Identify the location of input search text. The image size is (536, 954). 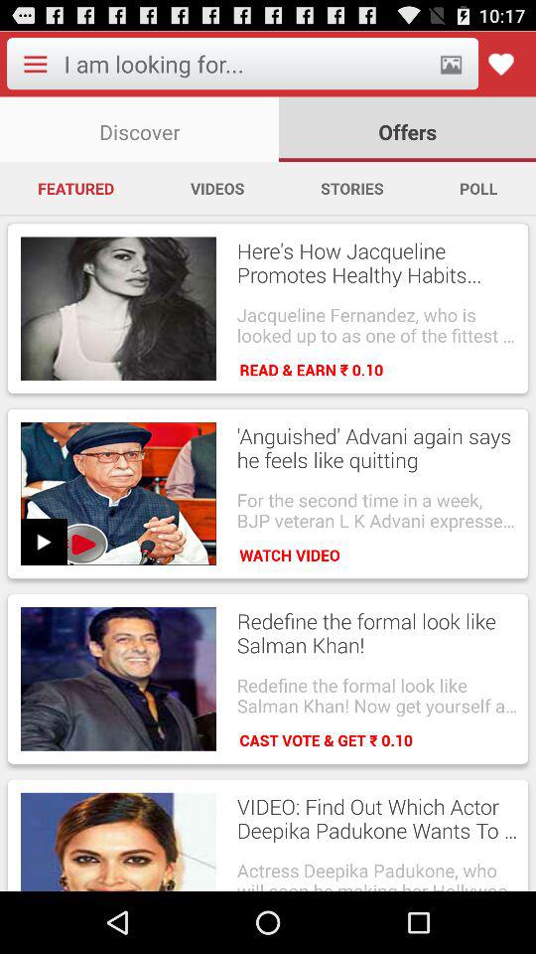
(244, 64).